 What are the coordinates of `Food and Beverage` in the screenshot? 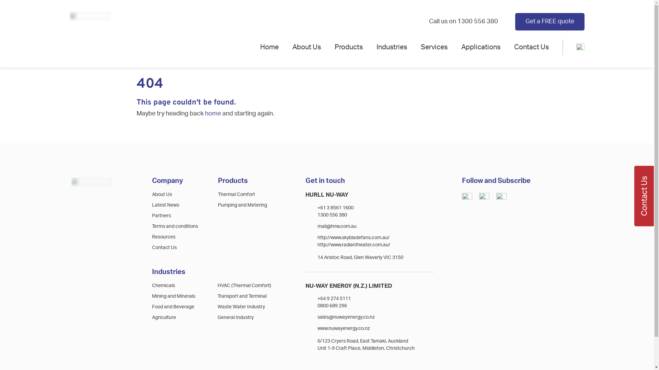 It's located at (173, 307).